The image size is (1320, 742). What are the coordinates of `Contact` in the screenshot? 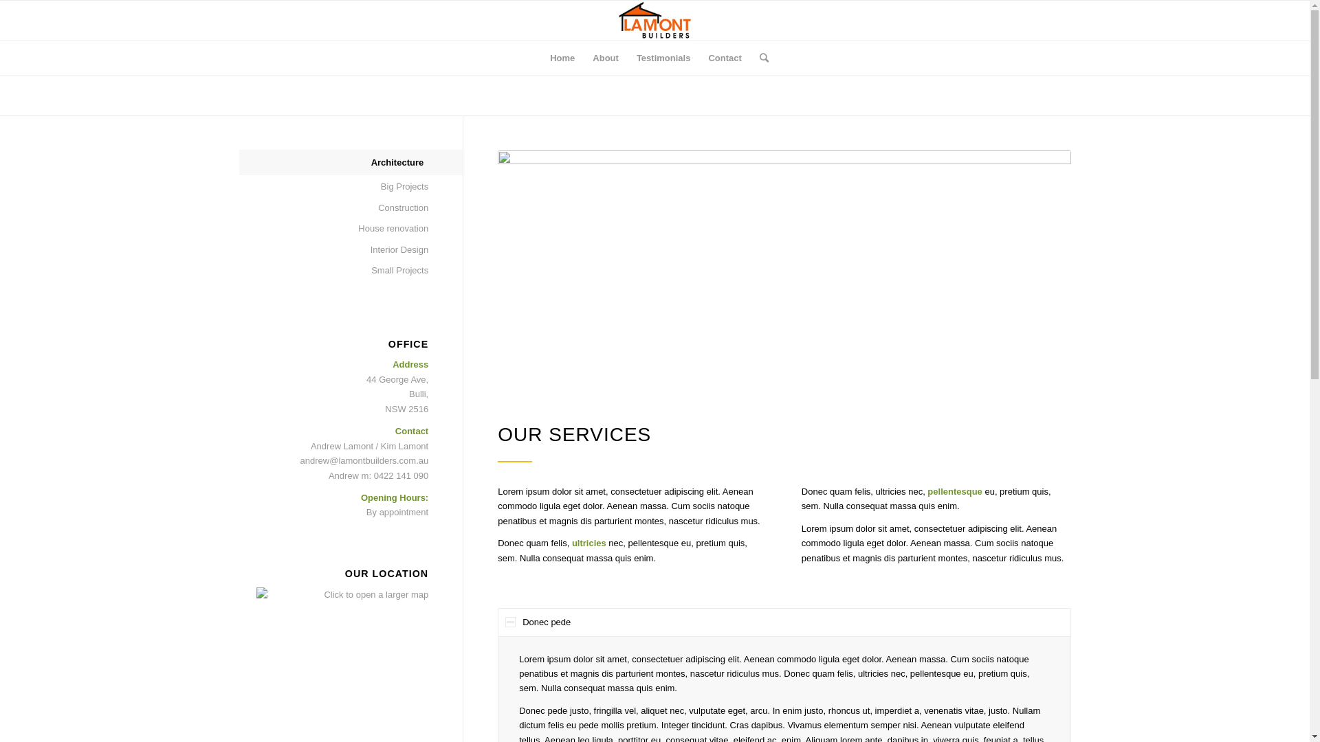 It's located at (725, 58).